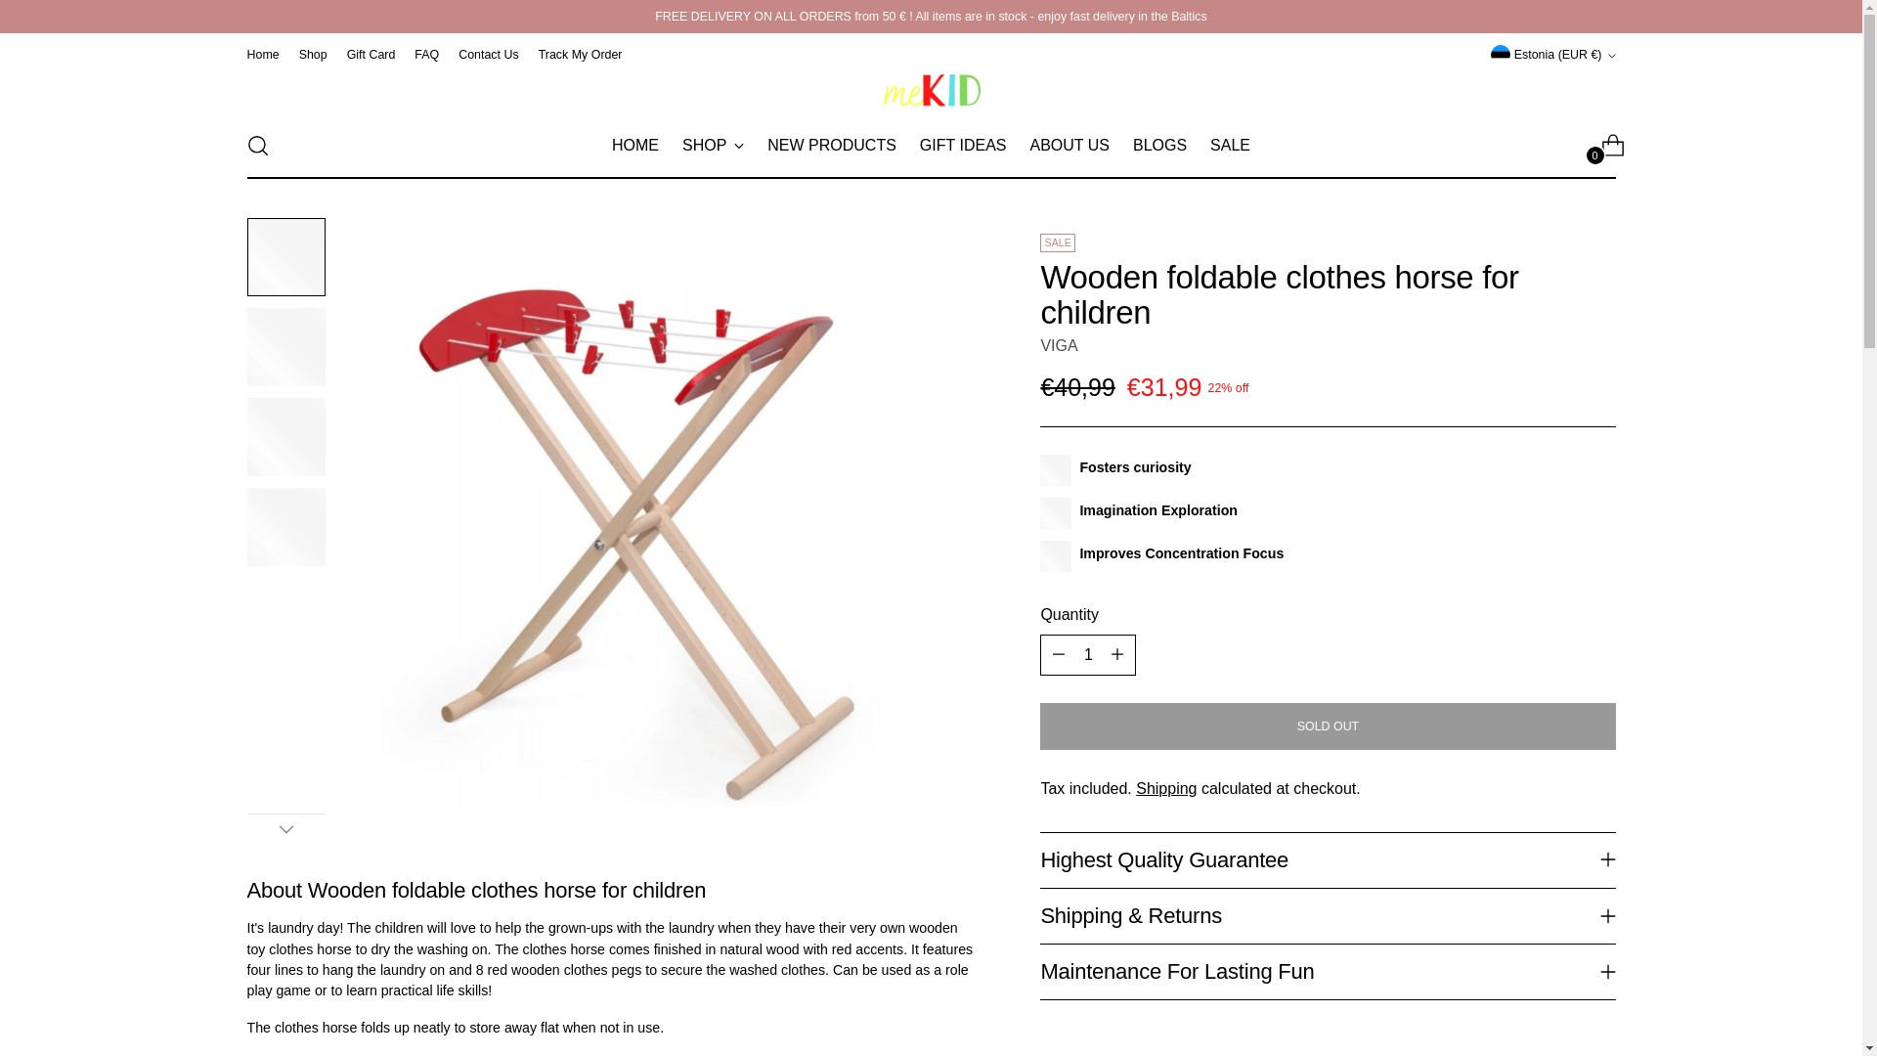 The height and width of the screenshot is (1056, 1877). Describe the element at coordinates (931, 145) in the screenshot. I see `Down` at that location.